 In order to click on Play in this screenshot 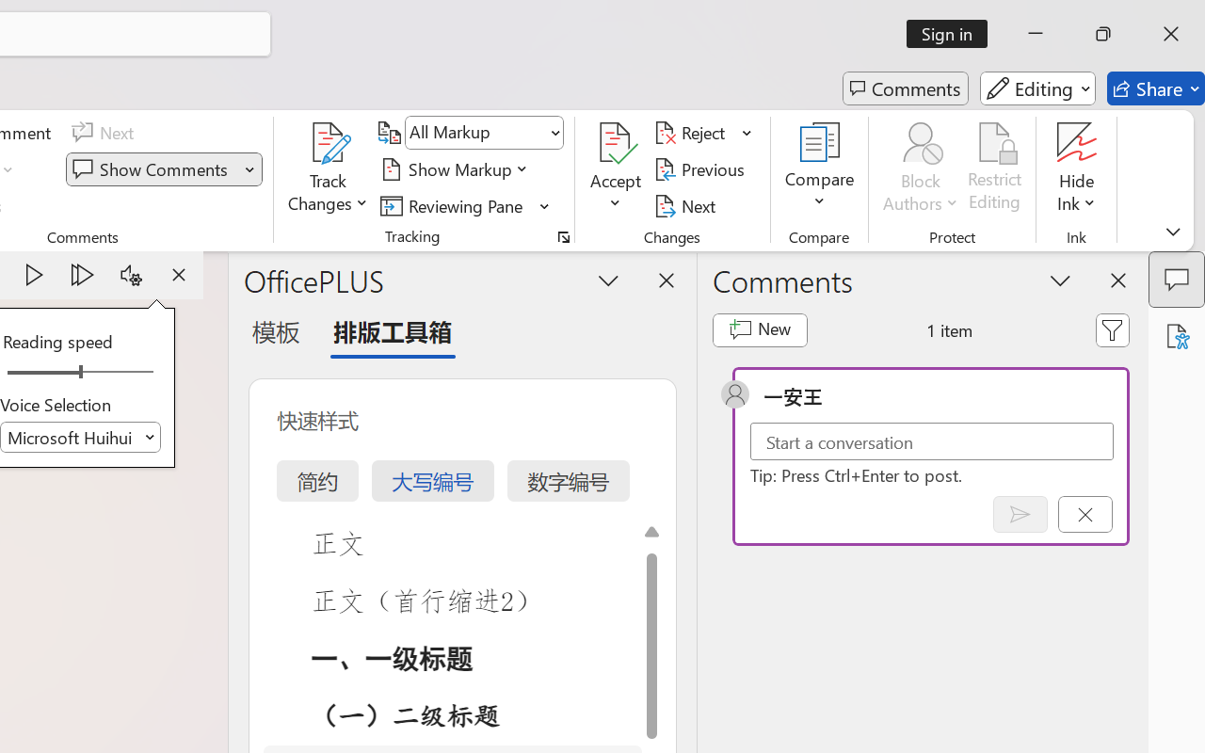, I will do `click(34, 275)`.